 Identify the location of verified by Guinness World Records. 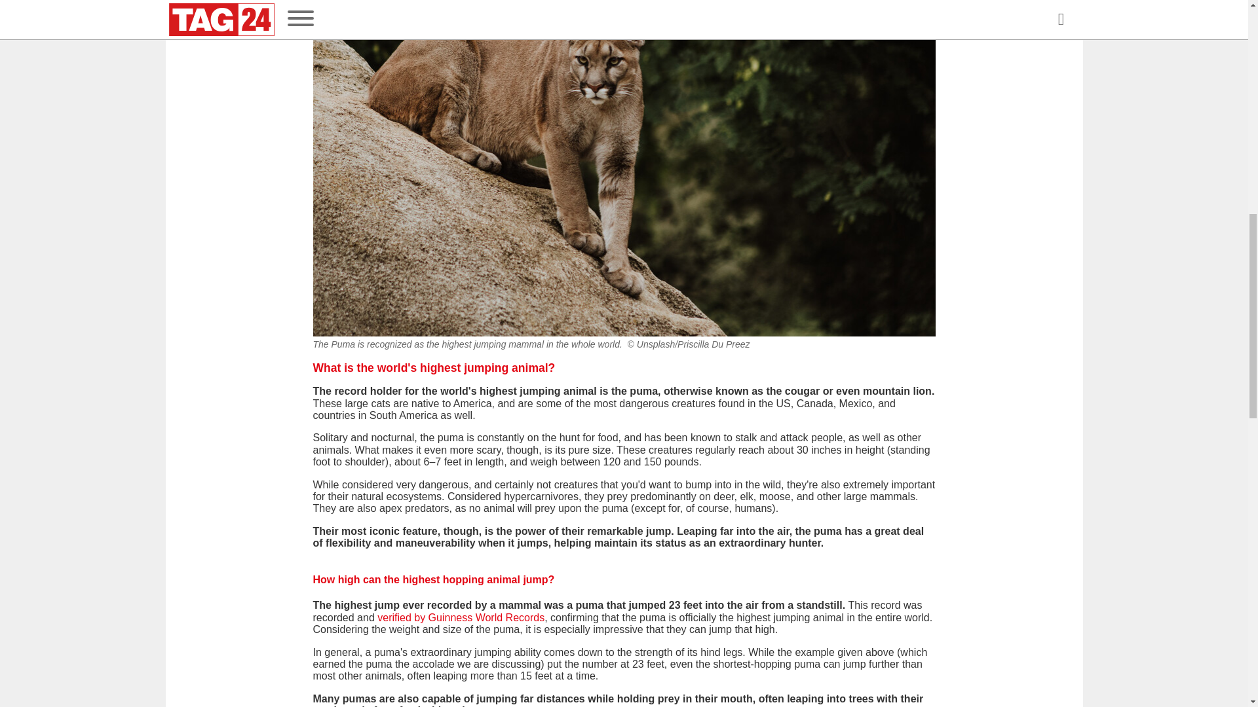
(461, 617).